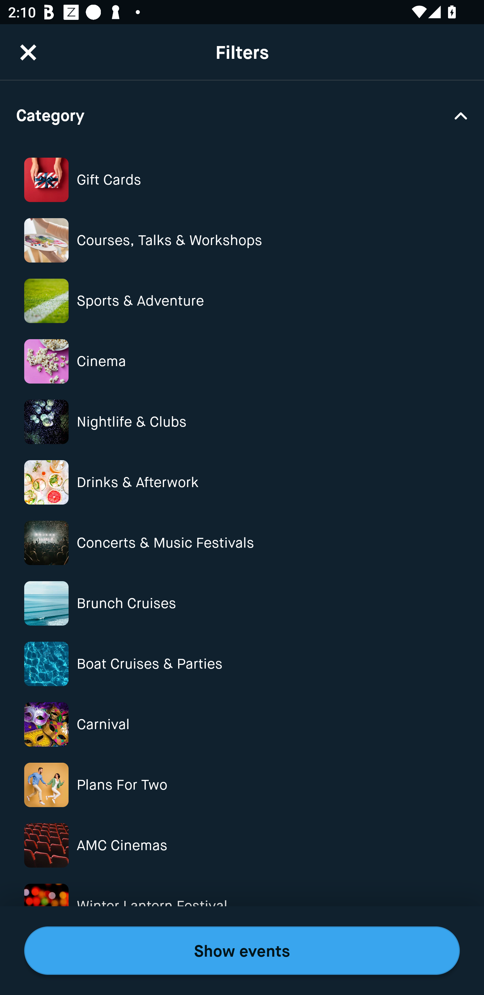 This screenshot has height=995, width=484. Describe the element at coordinates (242, 845) in the screenshot. I see `Category Image AMC Cinemas` at that location.